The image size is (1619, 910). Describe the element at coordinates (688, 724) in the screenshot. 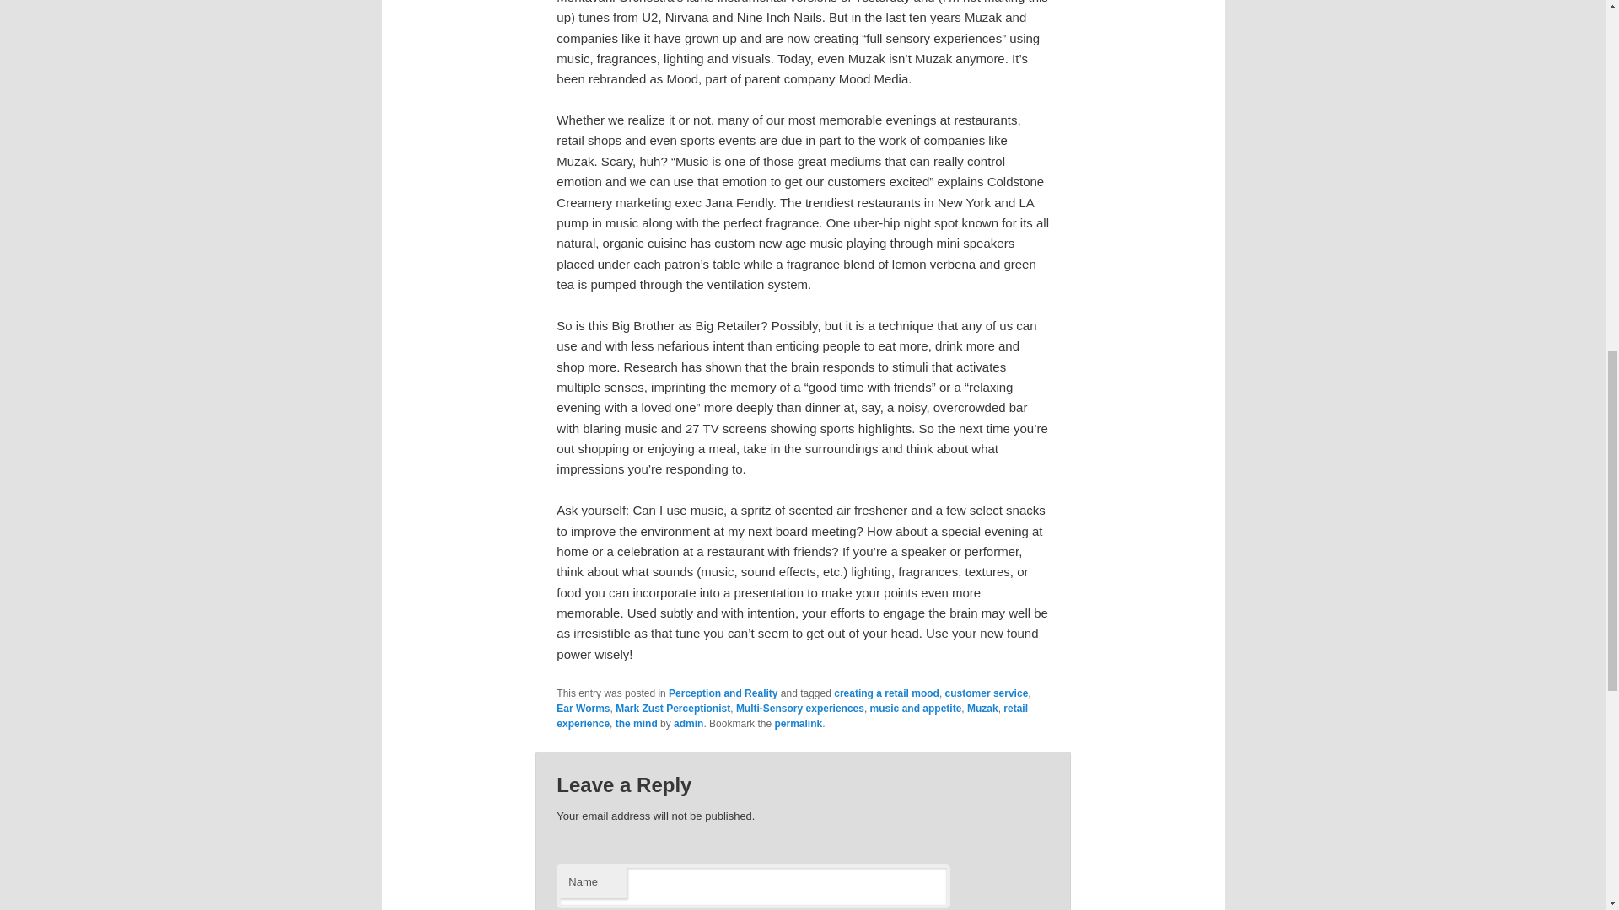

I see `admin` at that location.